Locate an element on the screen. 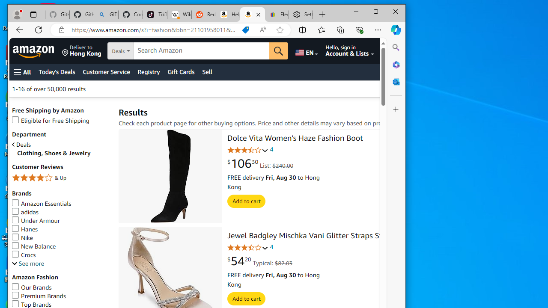  4 Stars & Up& Up is located at coordinates (61, 179).